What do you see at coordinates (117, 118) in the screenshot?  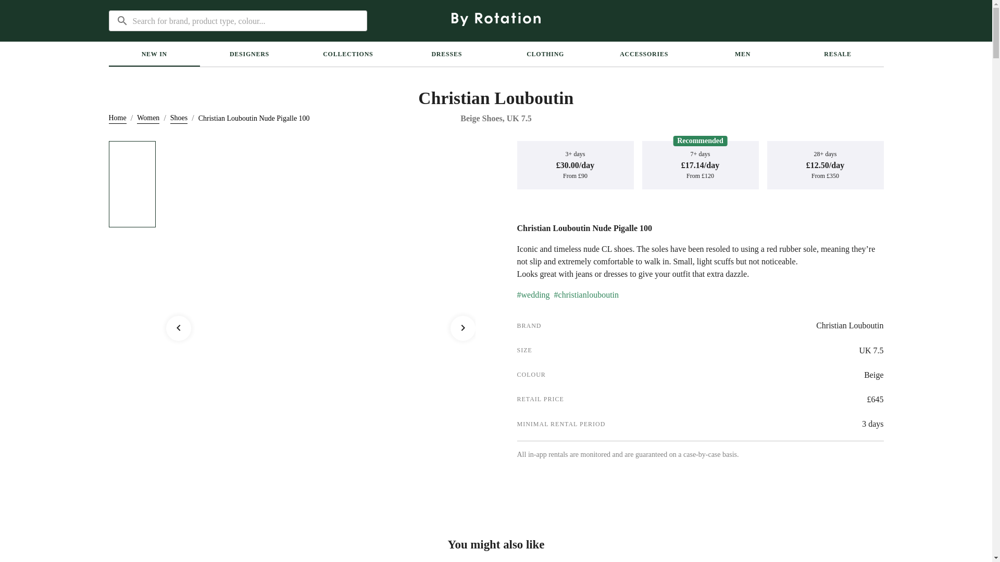 I see `Home` at bounding box center [117, 118].